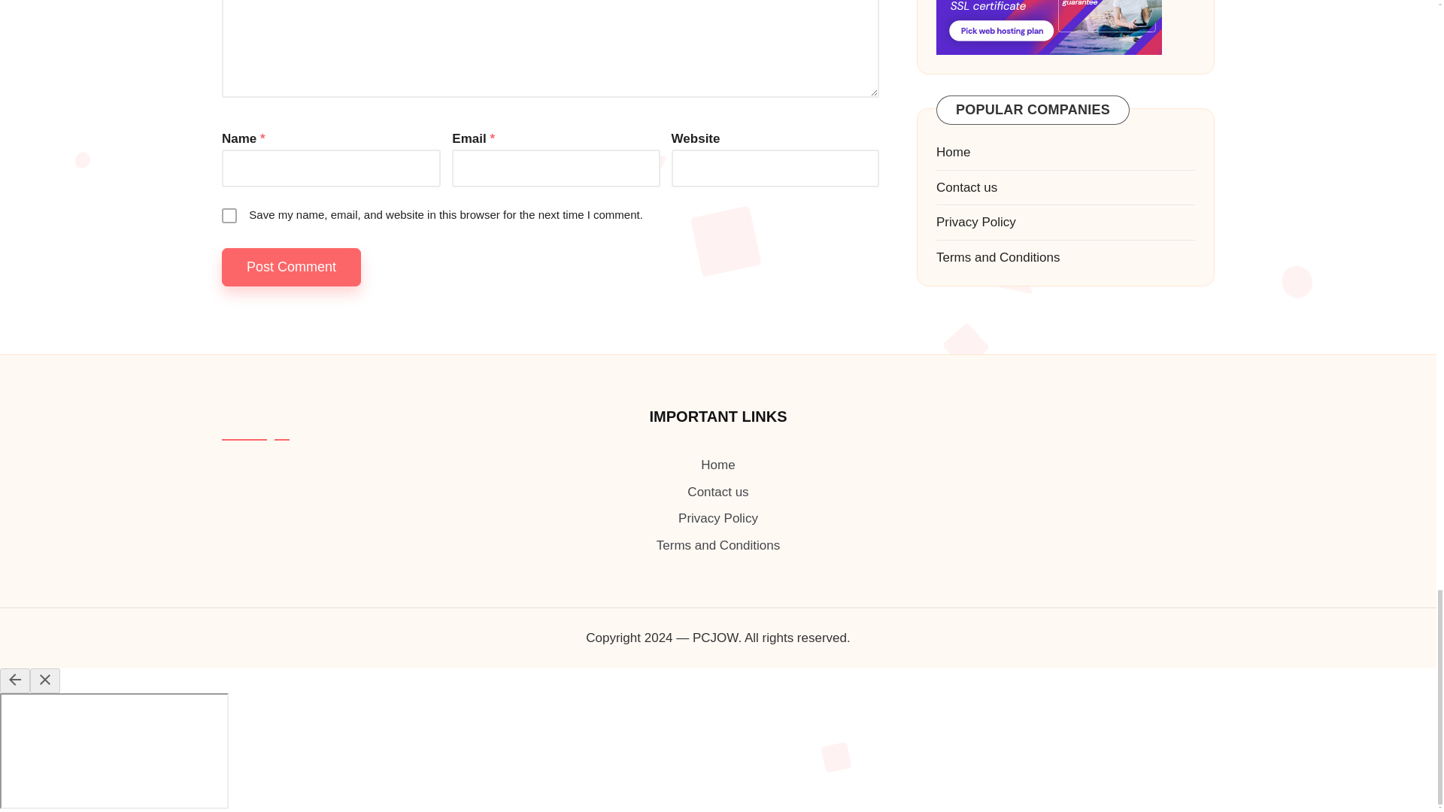  I want to click on Terms and Conditions, so click(717, 546).